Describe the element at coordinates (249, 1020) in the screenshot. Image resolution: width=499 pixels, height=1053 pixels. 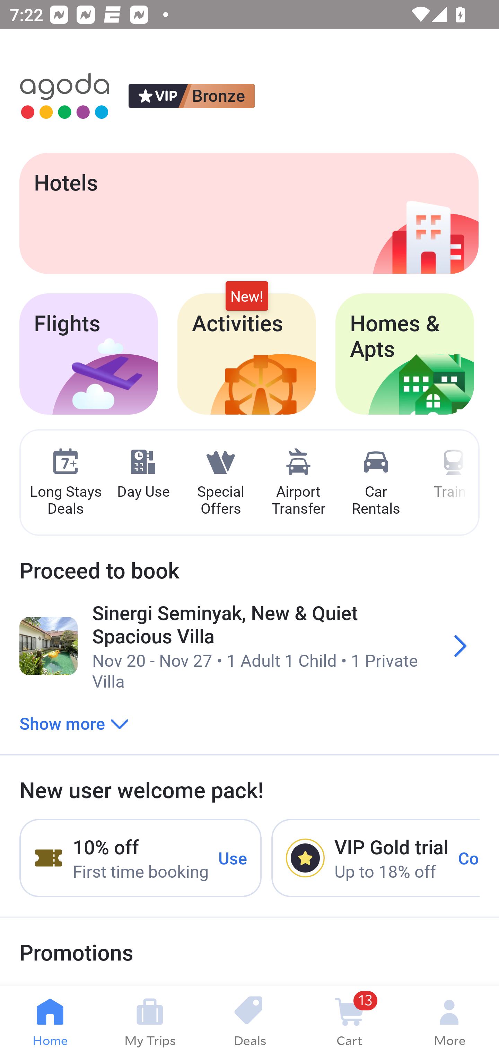
I see `Deals` at that location.